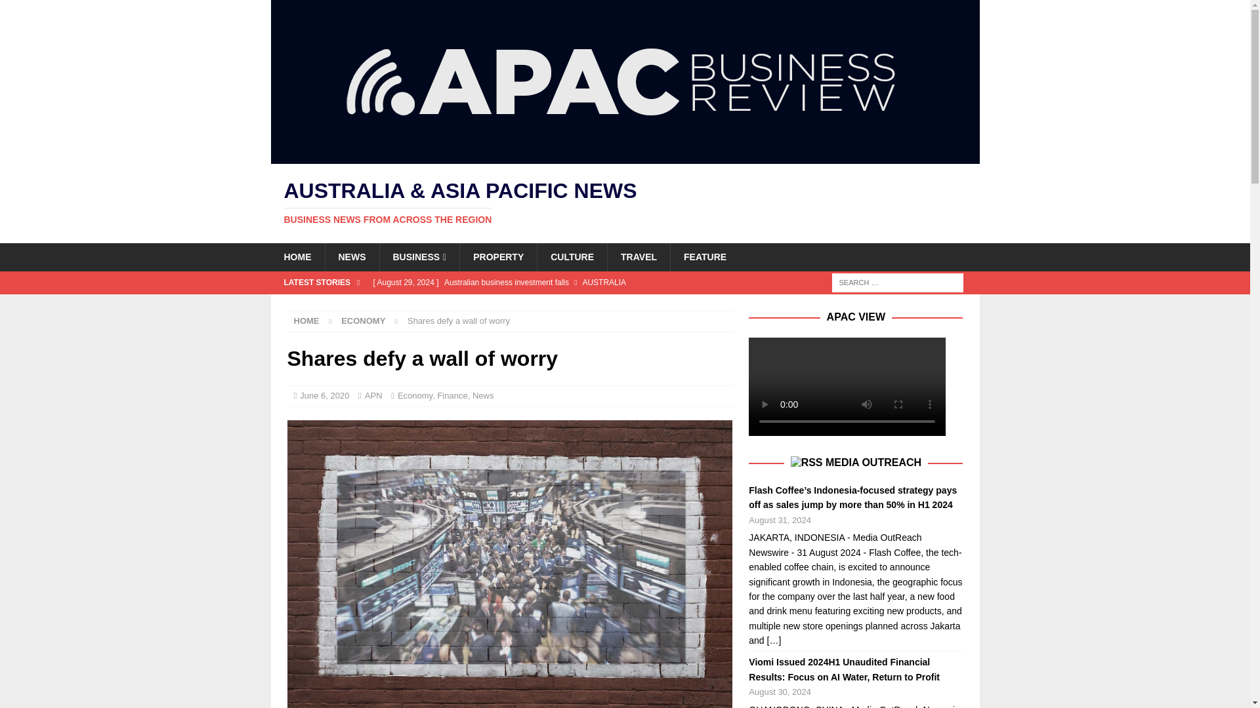 The width and height of the screenshot is (1260, 708). Describe the element at coordinates (452, 396) in the screenshot. I see `Finance` at that location.